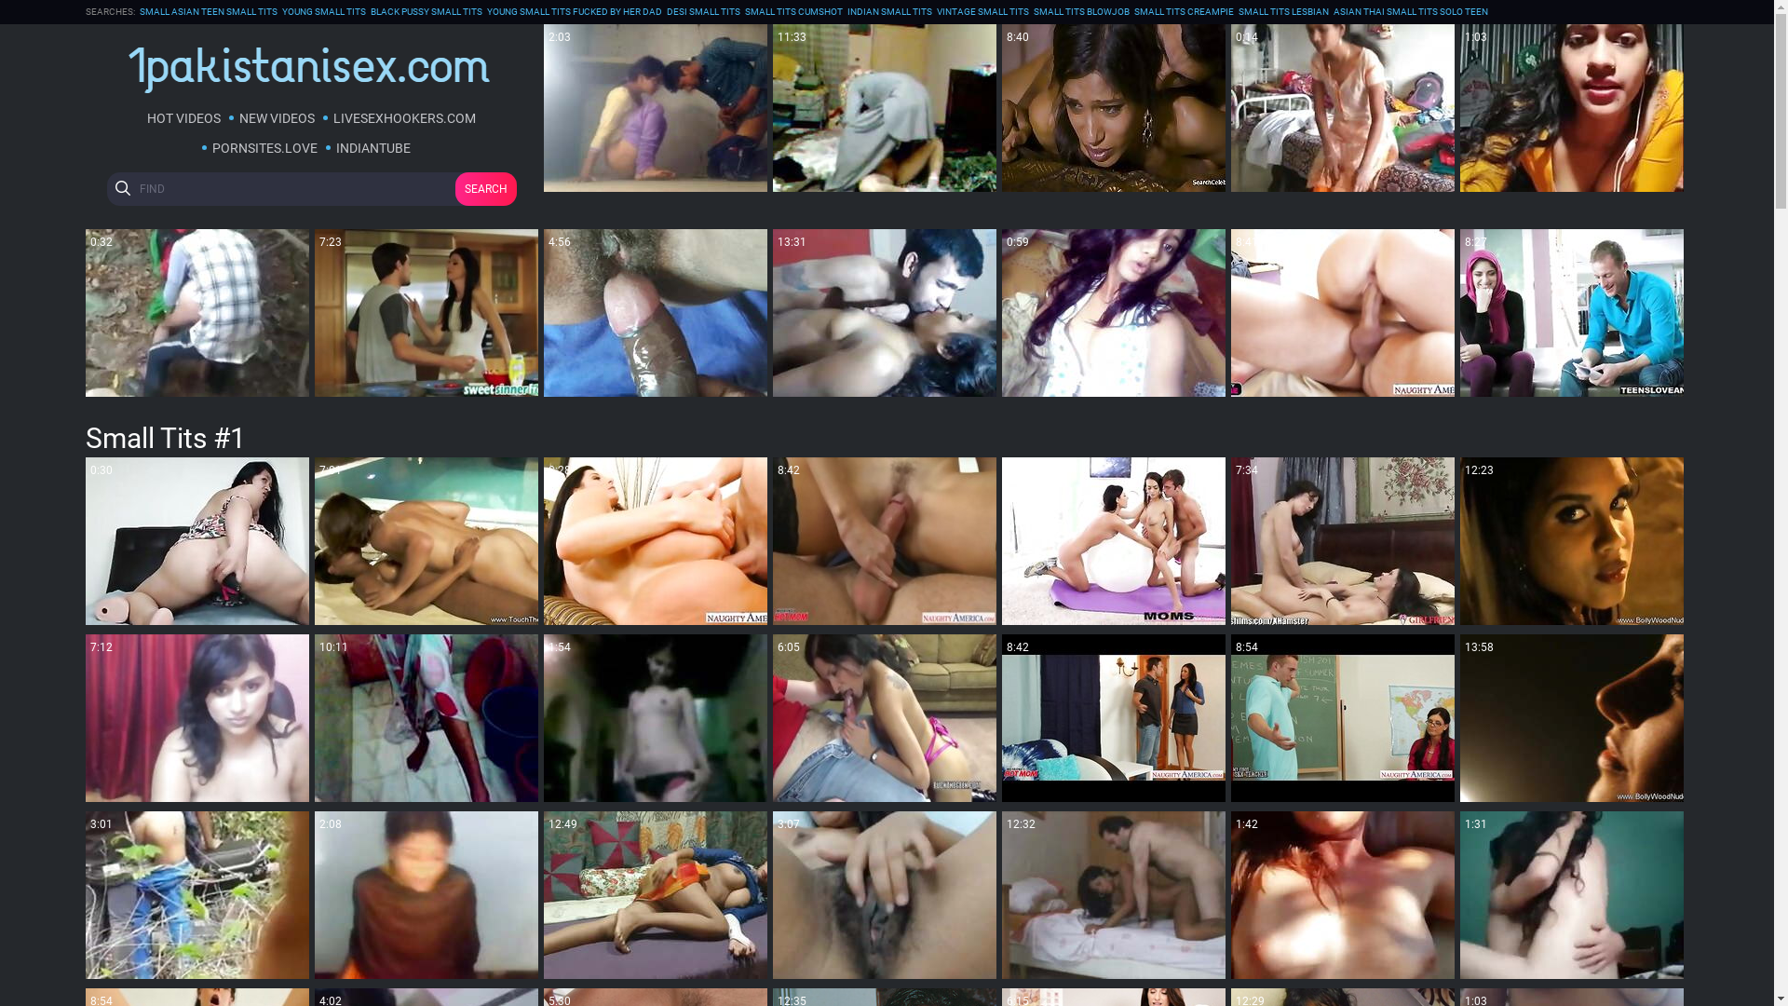 This screenshot has width=1788, height=1006. I want to click on BLACK PUSSY SMALL TITS, so click(427, 12).